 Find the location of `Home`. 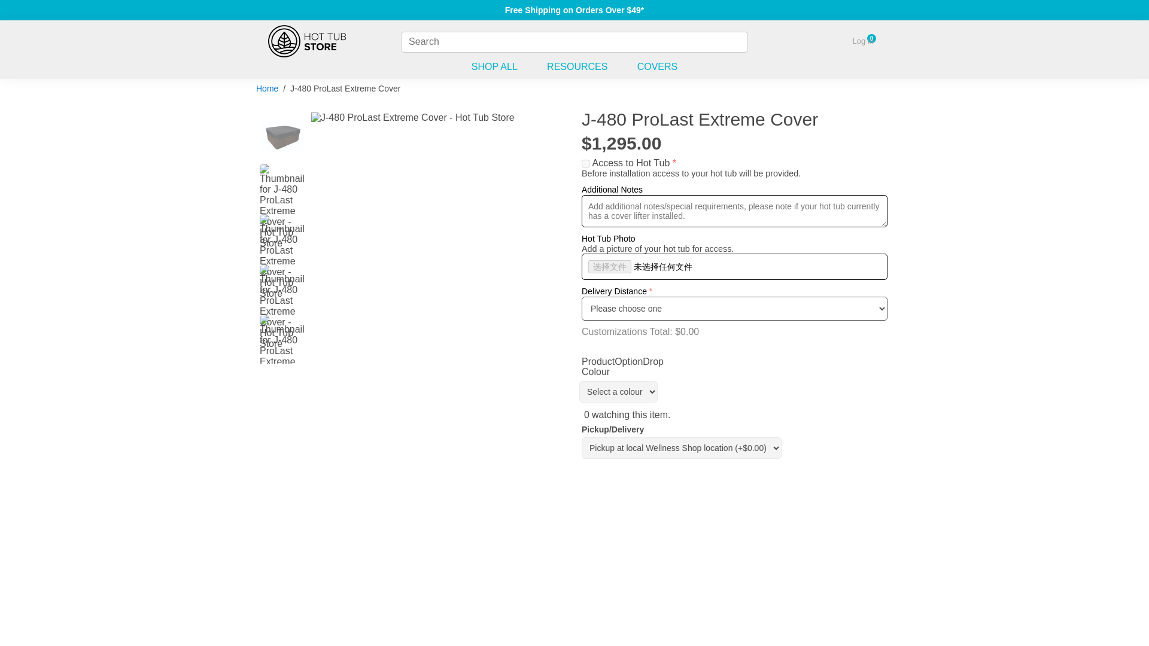

Home is located at coordinates (267, 89).